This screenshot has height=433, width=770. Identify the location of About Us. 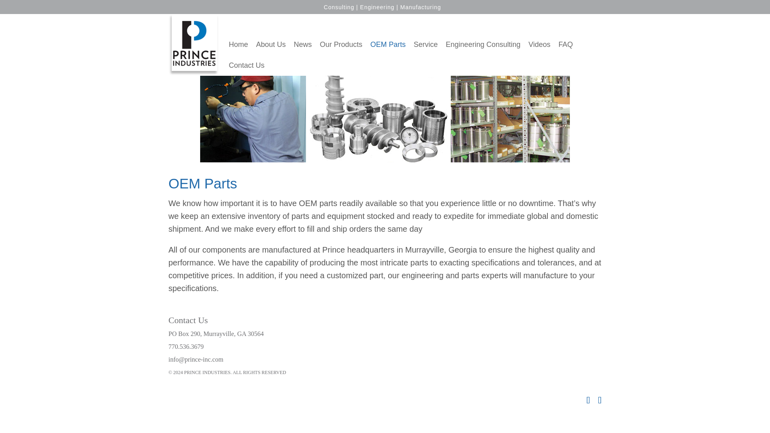
(270, 45).